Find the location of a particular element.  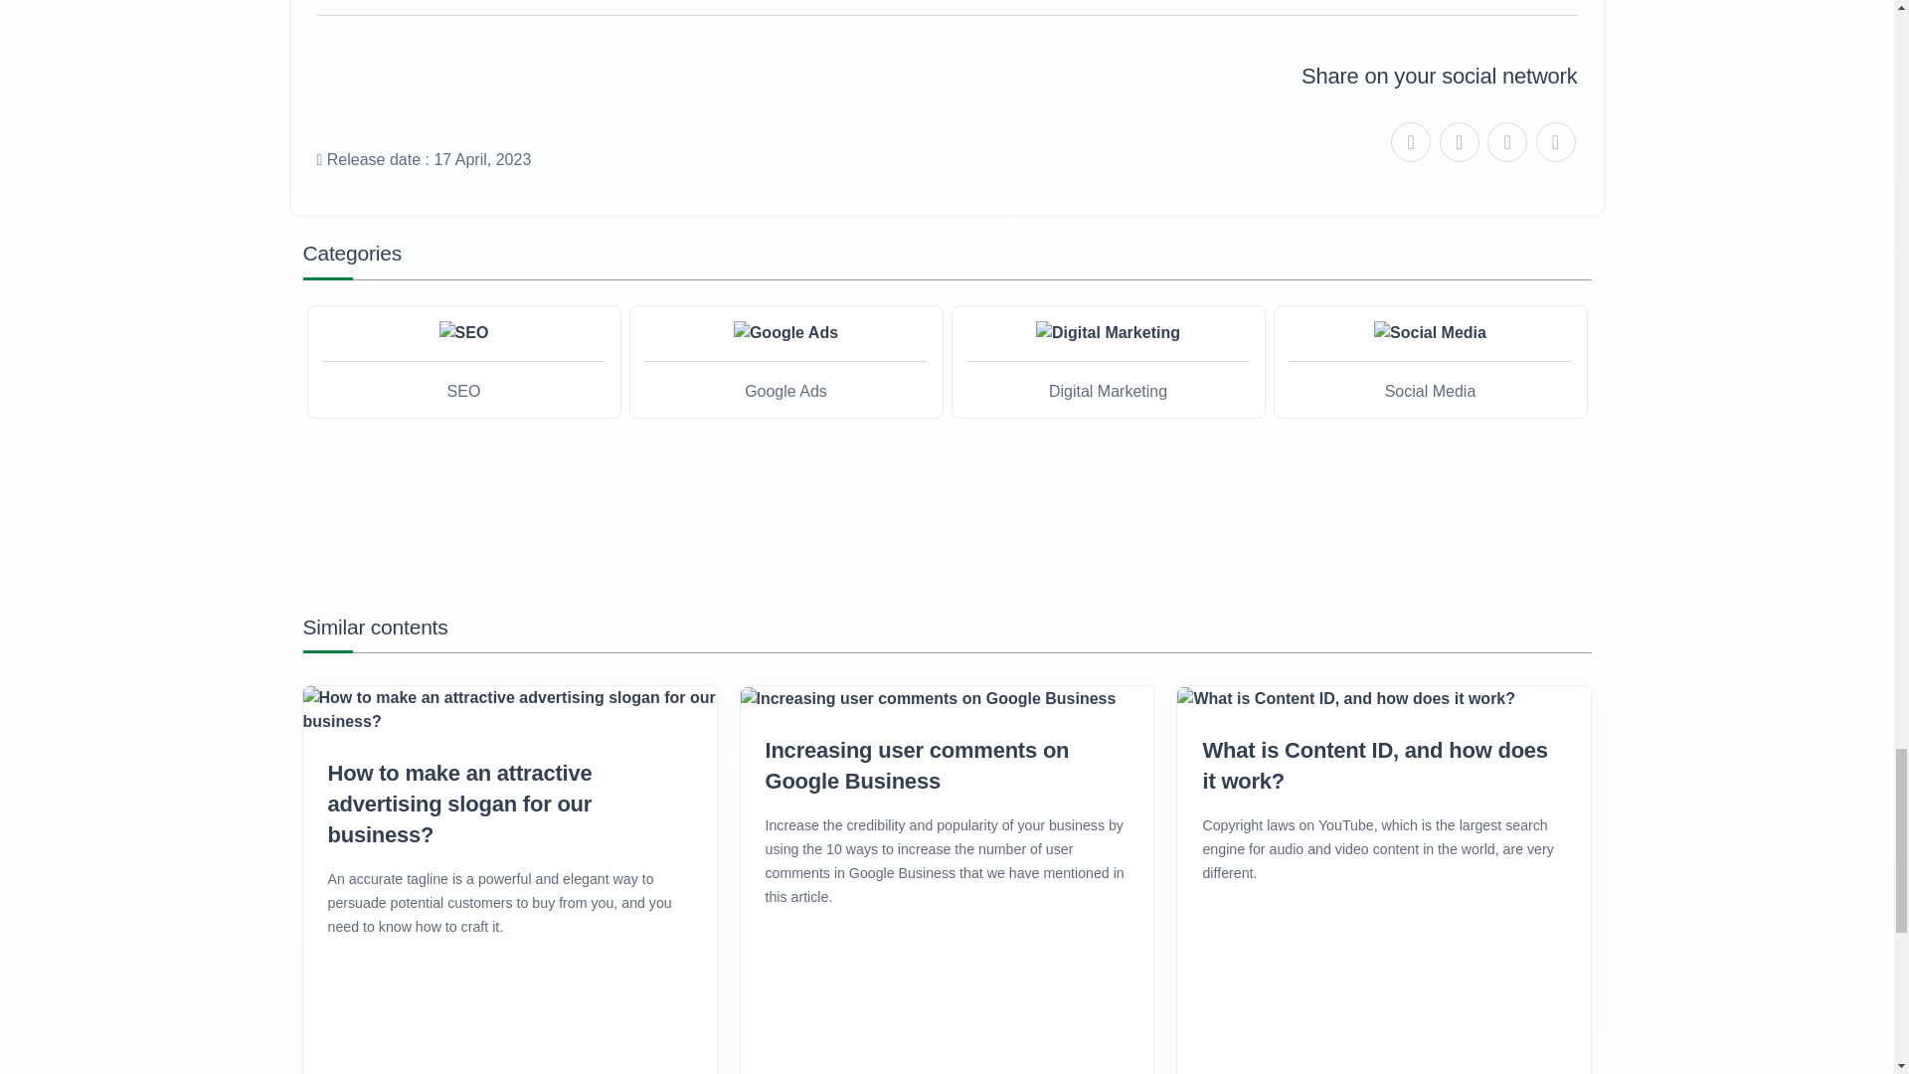

Increasing user comments on Google Business is located at coordinates (947, 698).